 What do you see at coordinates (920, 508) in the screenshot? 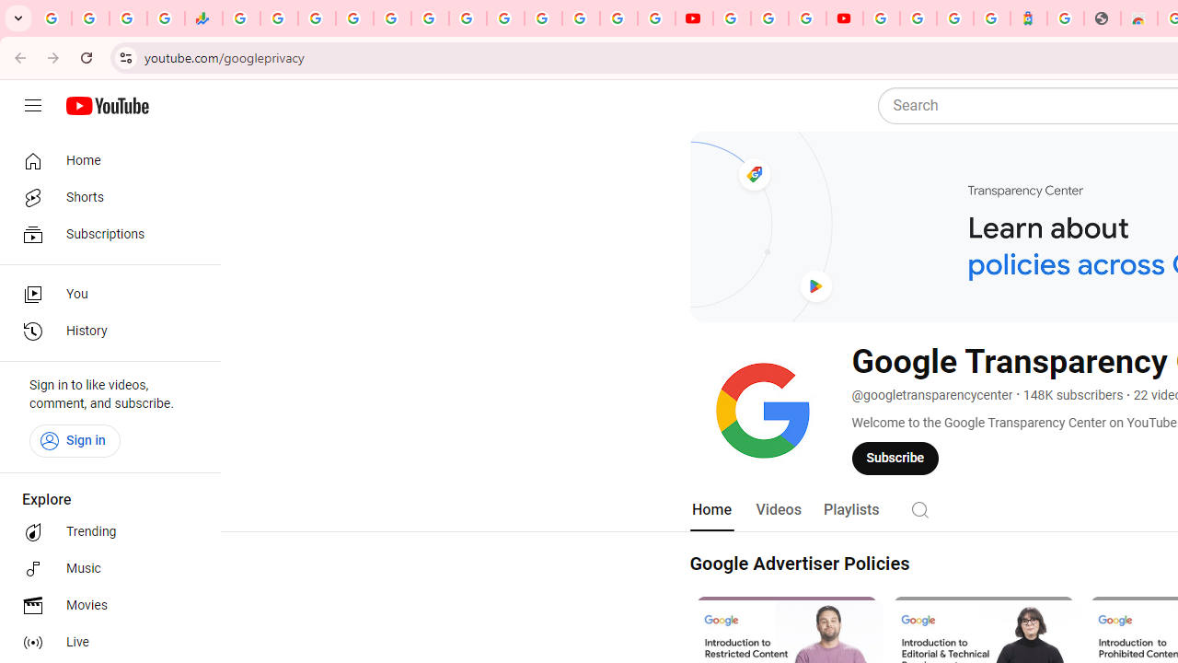
I see `Search` at bounding box center [920, 508].